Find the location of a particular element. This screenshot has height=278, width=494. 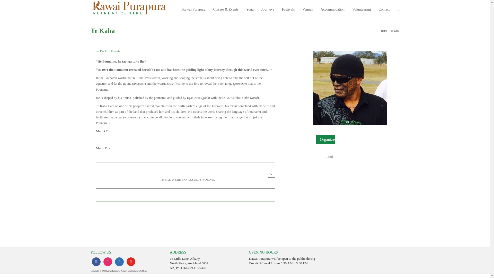

Facebook is located at coordinates (96, 262).